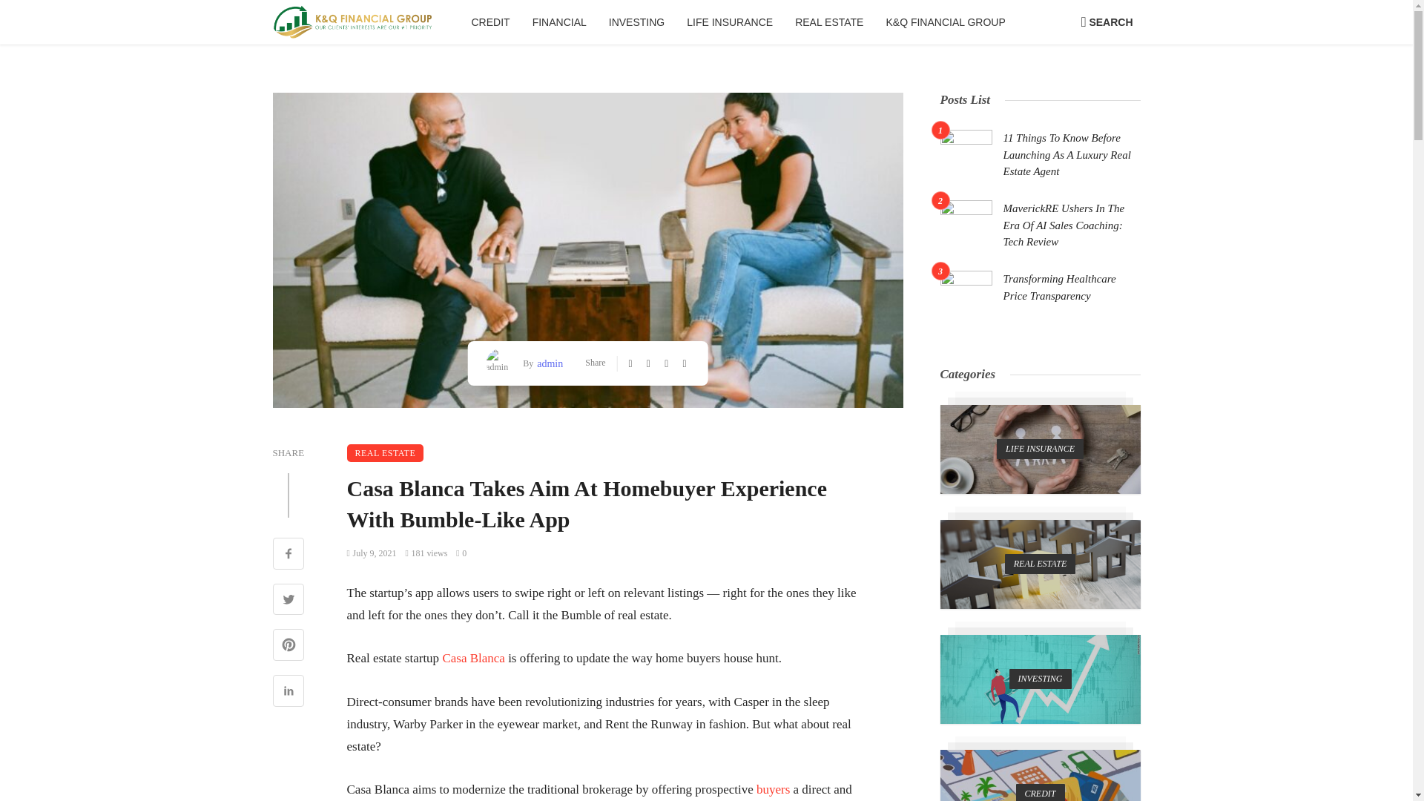 This screenshot has height=801, width=1424. I want to click on 0 Comments, so click(461, 553).